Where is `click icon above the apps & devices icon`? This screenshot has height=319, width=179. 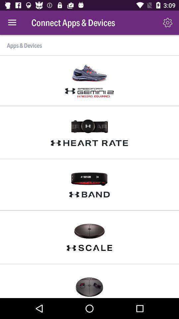 click icon above the apps & devices icon is located at coordinates (12, 23).